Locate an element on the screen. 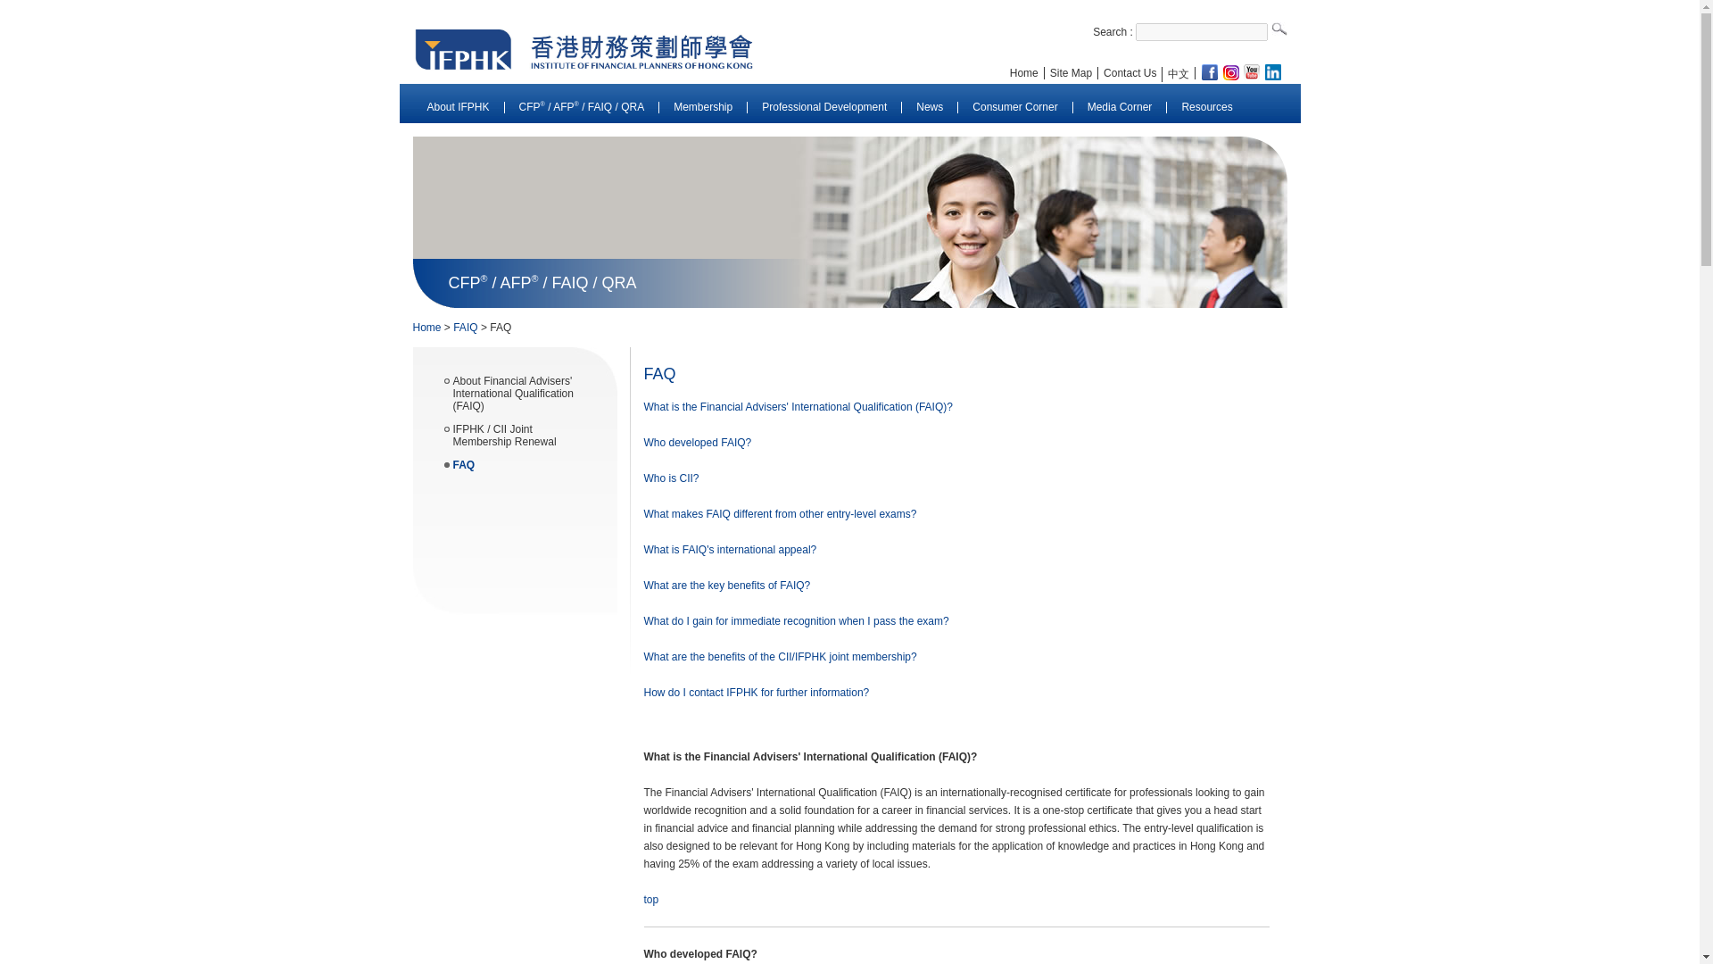  Consumer Corner is located at coordinates (1014, 107).